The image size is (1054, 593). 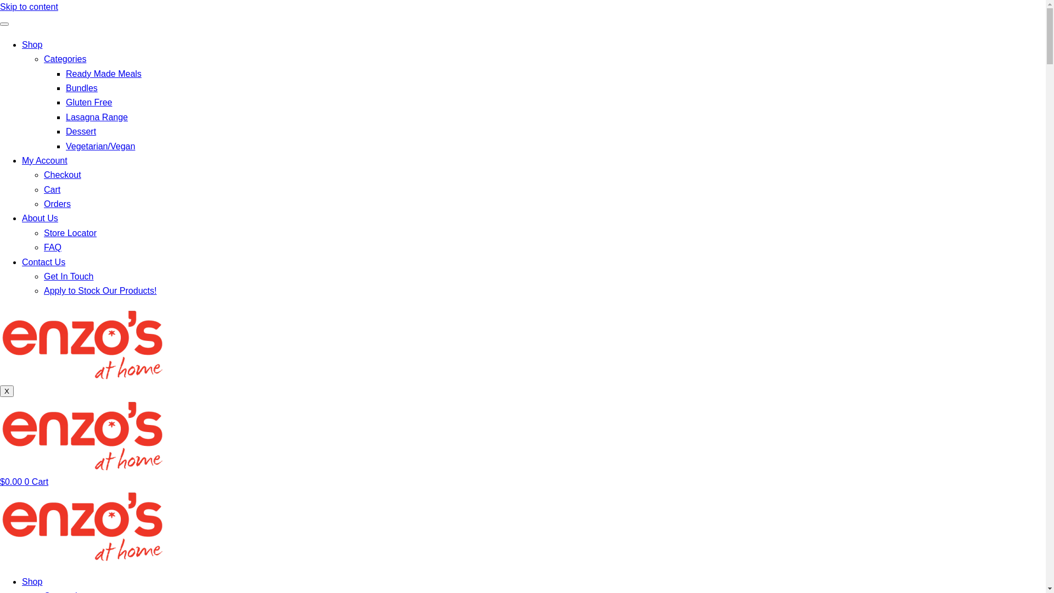 What do you see at coordinates (89, 102) in the screenshot?
I see `Gluten Free` at bounding box center [89, 102].